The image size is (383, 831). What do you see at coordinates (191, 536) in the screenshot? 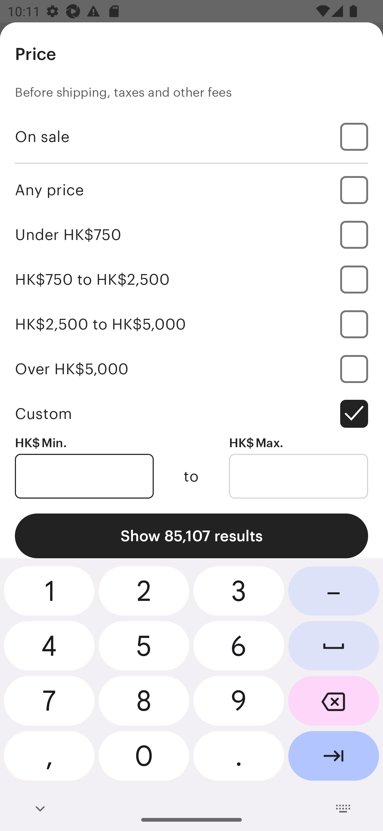
I see `Show 85,107 results` at bounding box center [191, 536].